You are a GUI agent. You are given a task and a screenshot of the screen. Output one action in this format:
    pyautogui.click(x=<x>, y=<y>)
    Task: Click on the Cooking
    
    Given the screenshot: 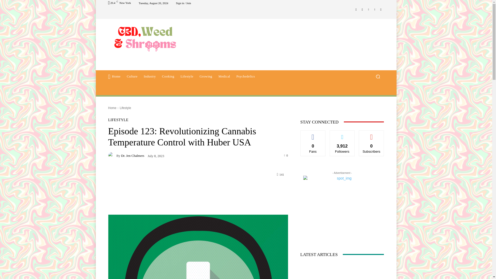 What is the action you would take?
    pyautogui.click(x=168, y=76)
    